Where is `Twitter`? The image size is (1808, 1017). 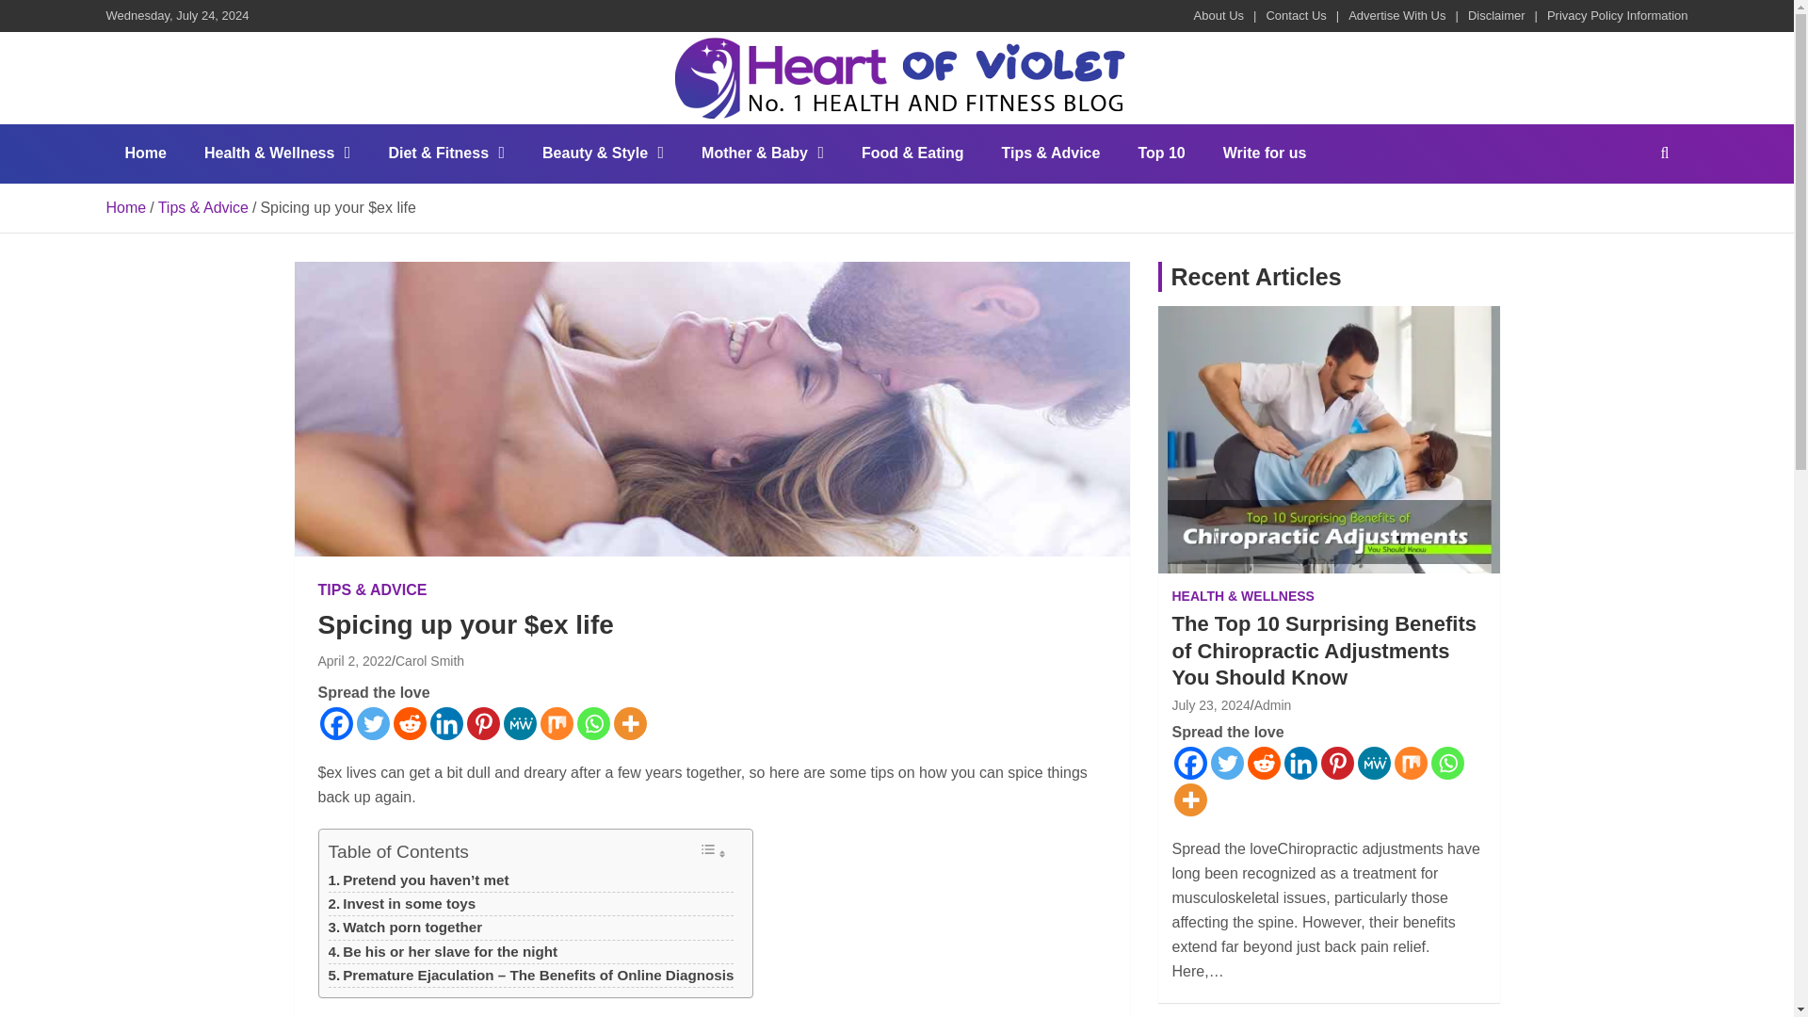 Twitter is located at coordinates (372, 723).